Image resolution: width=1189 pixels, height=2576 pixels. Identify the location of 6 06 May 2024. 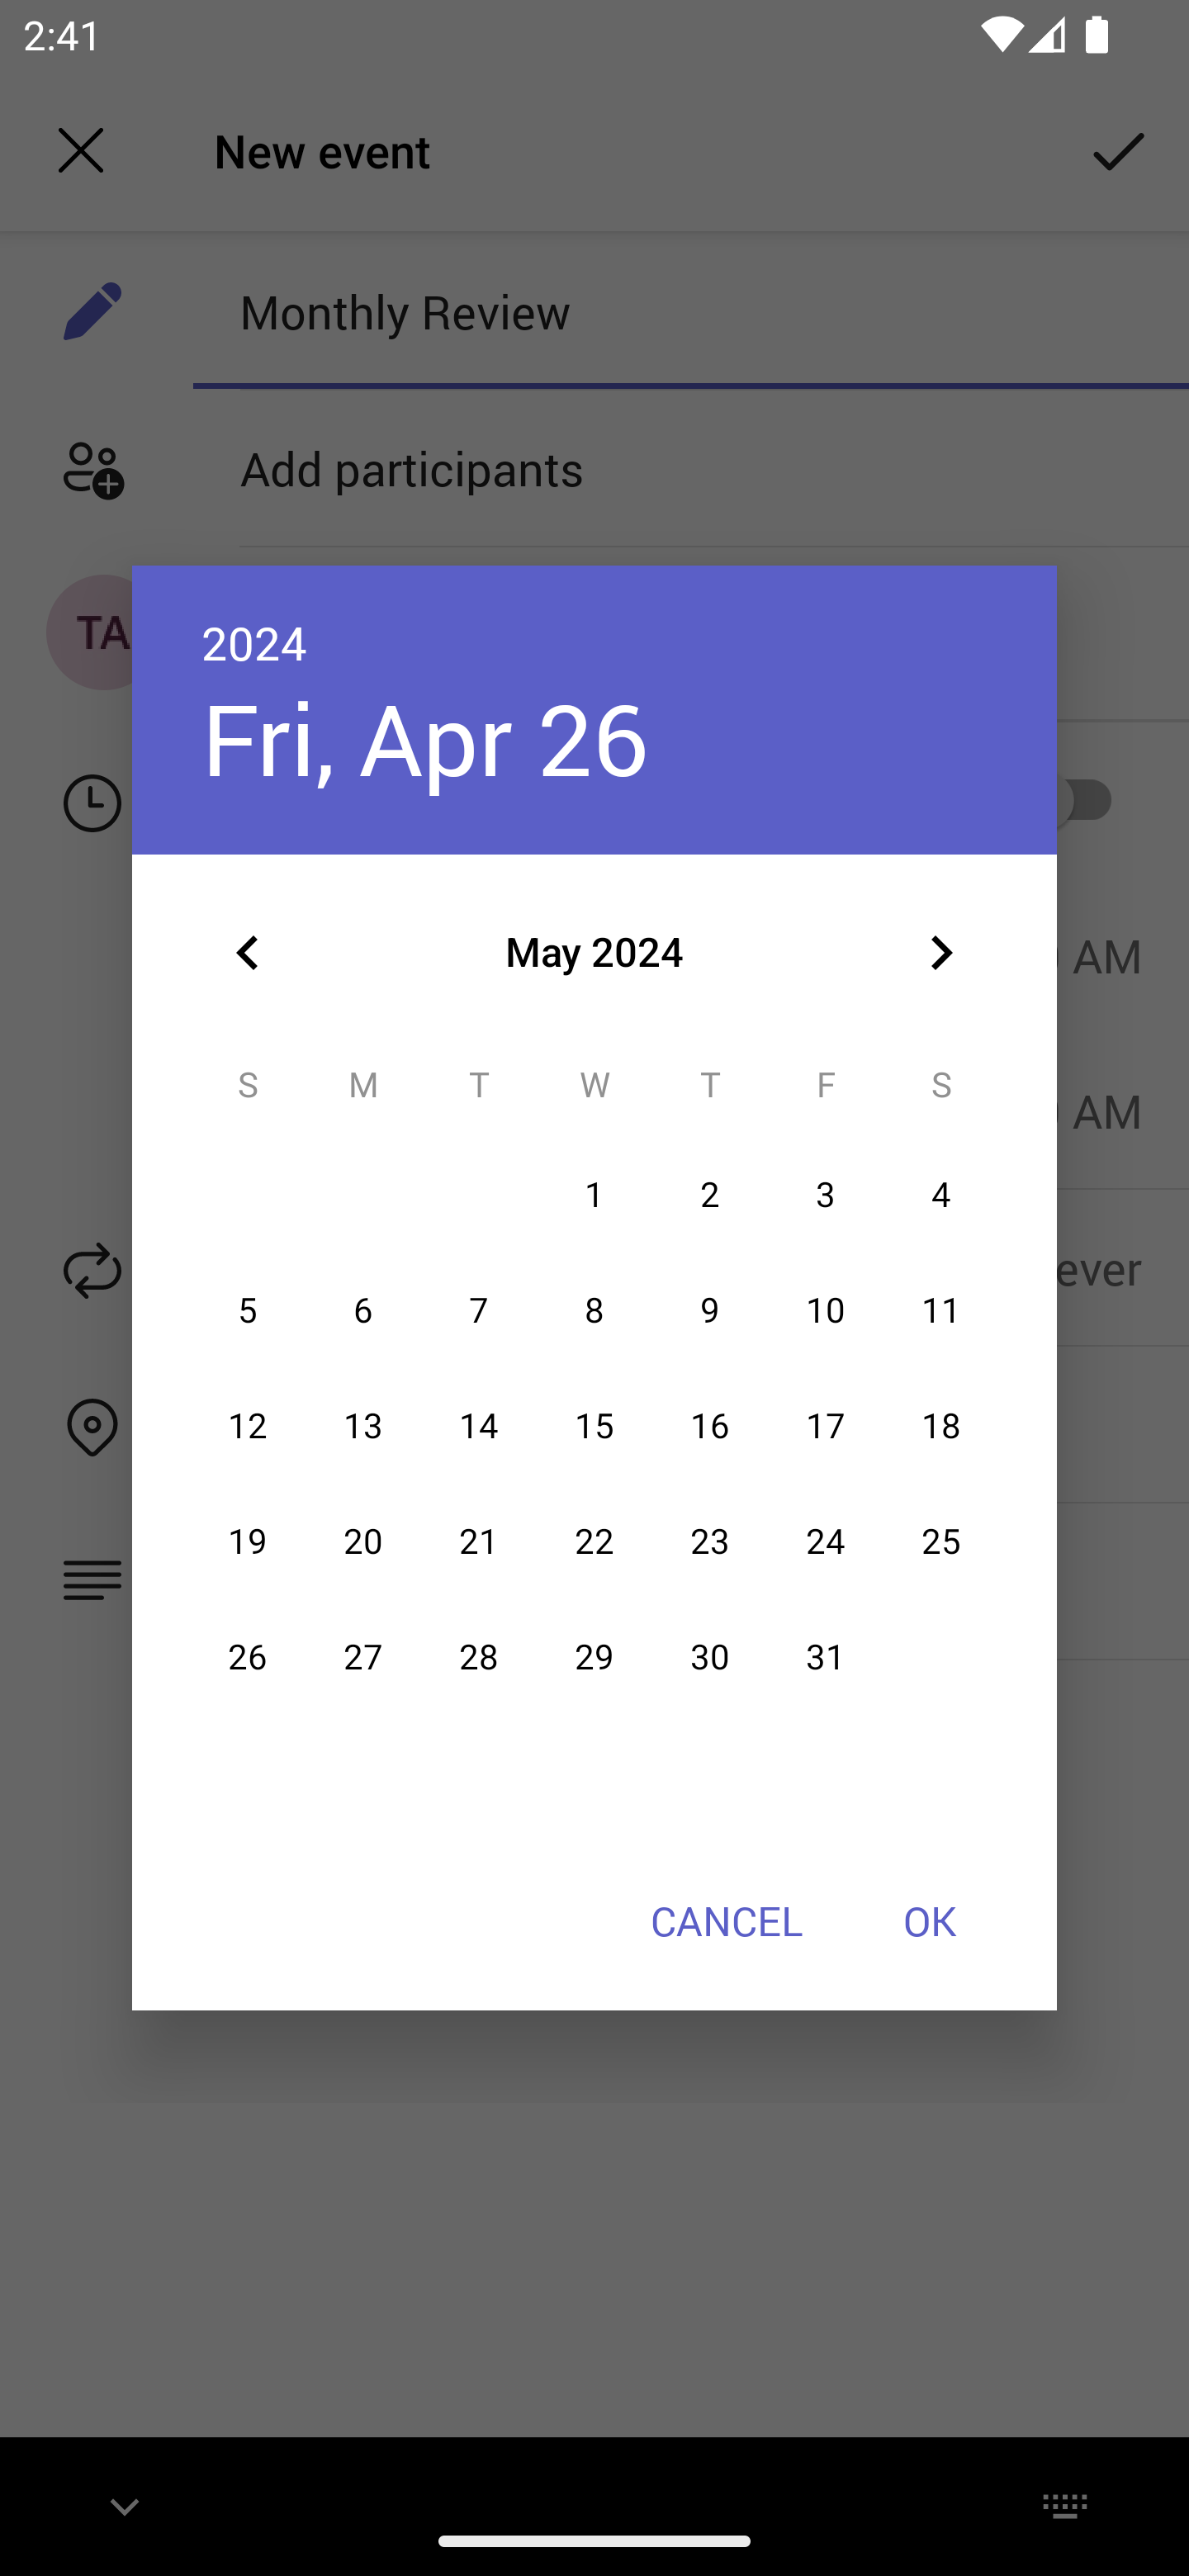
(363, 1311).